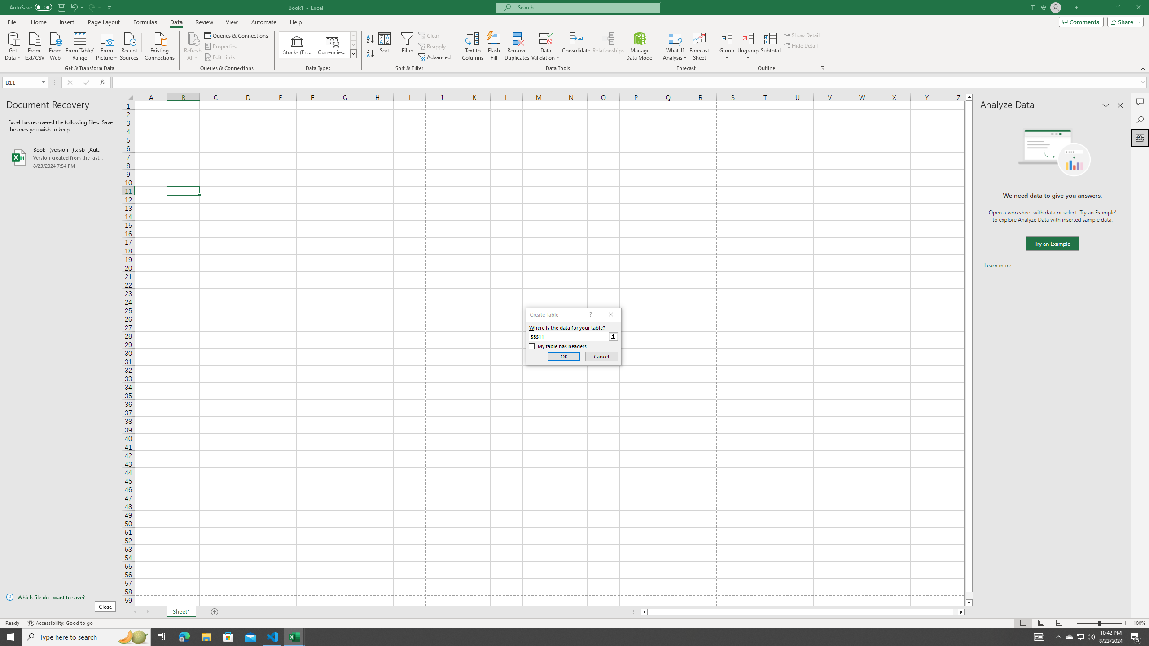 The image size is (1149, 646). What do you see at coordinates (61, 8) in the screenshot?
I see `Quick Access Toolbar` at bounding box center [61, 8].